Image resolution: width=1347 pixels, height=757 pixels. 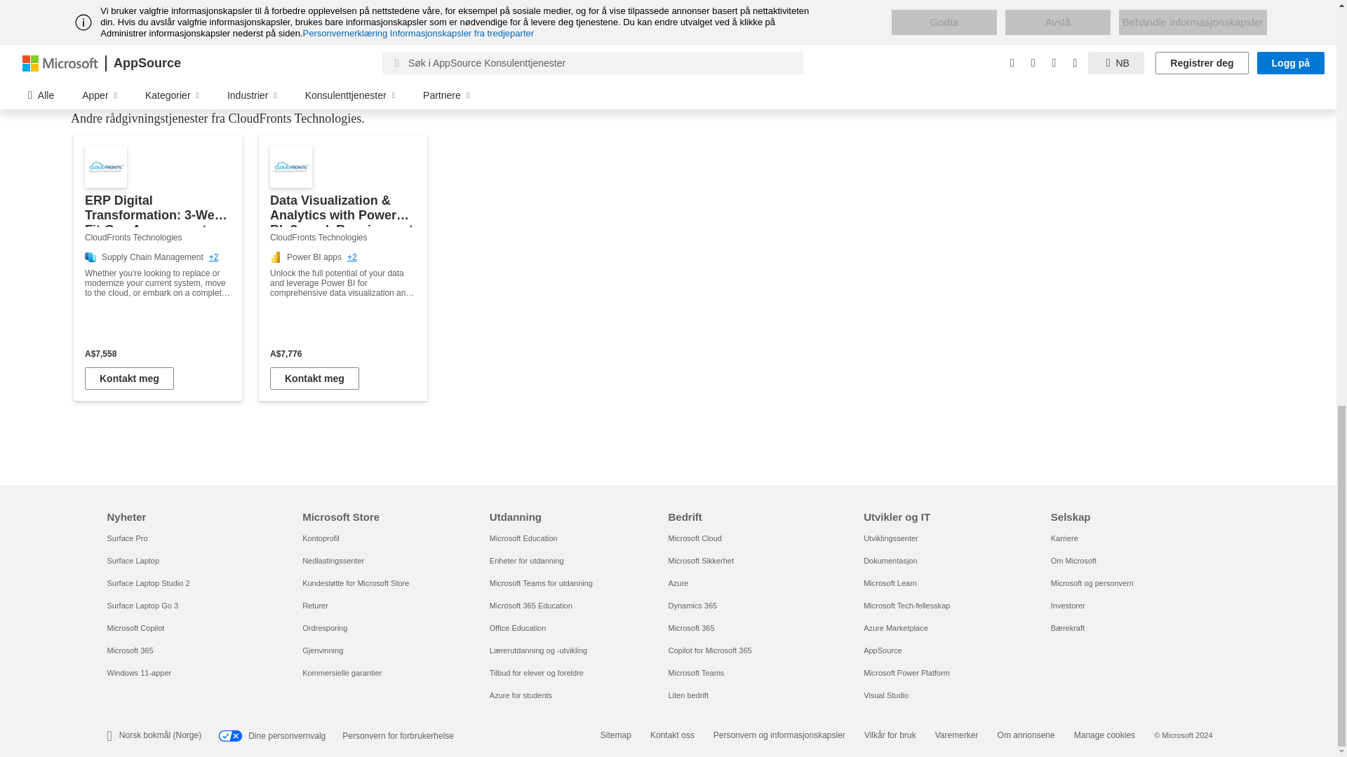 I want to click on Surface Pro, so click(x=126, y=538).